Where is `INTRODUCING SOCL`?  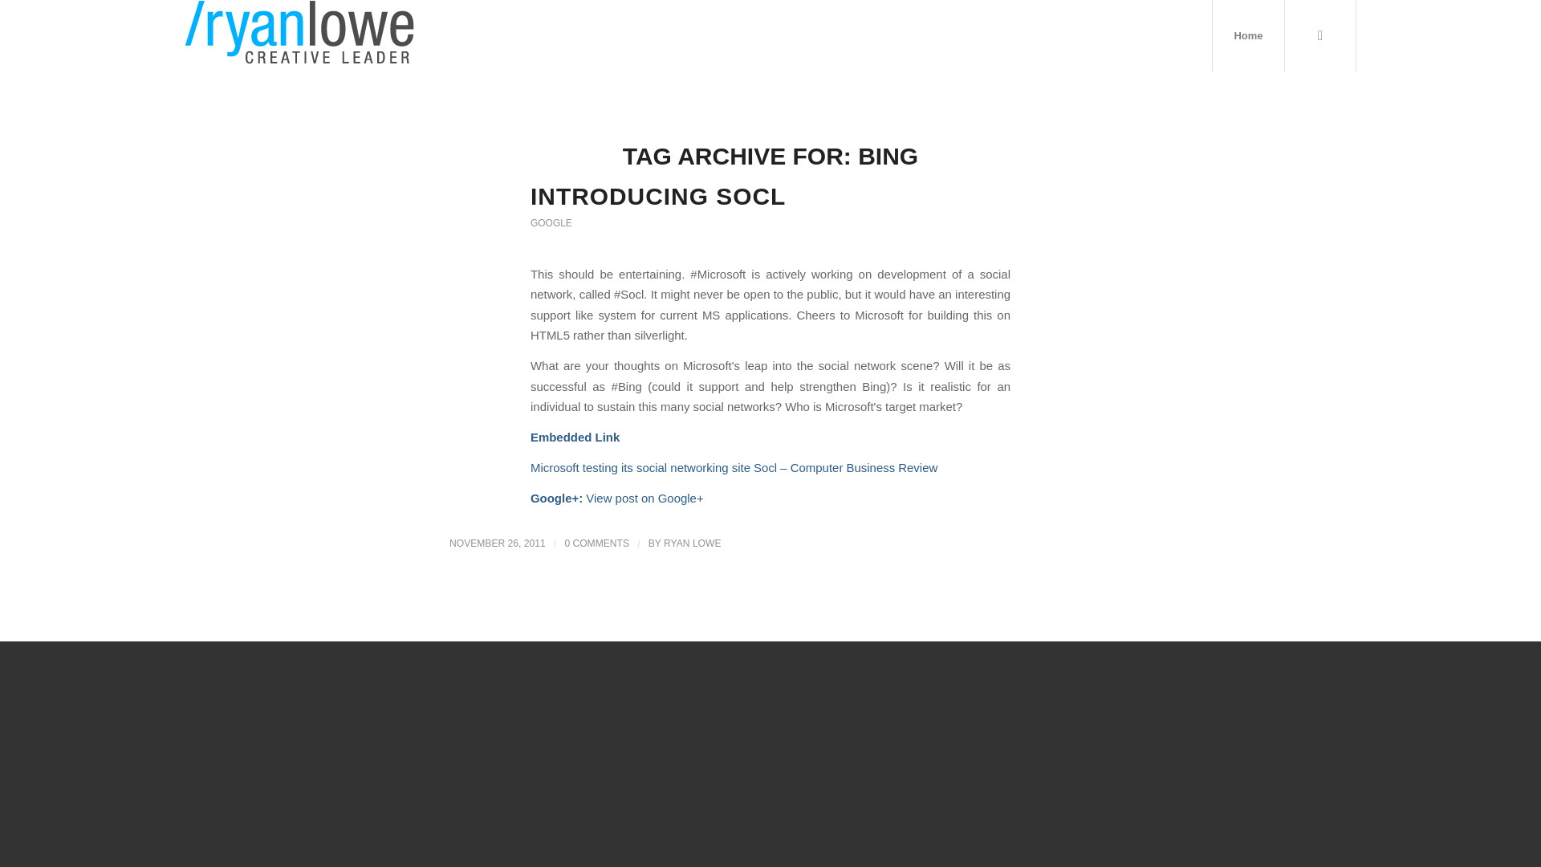
INTRODUCING SOCL is located at coordinates (658, 196).